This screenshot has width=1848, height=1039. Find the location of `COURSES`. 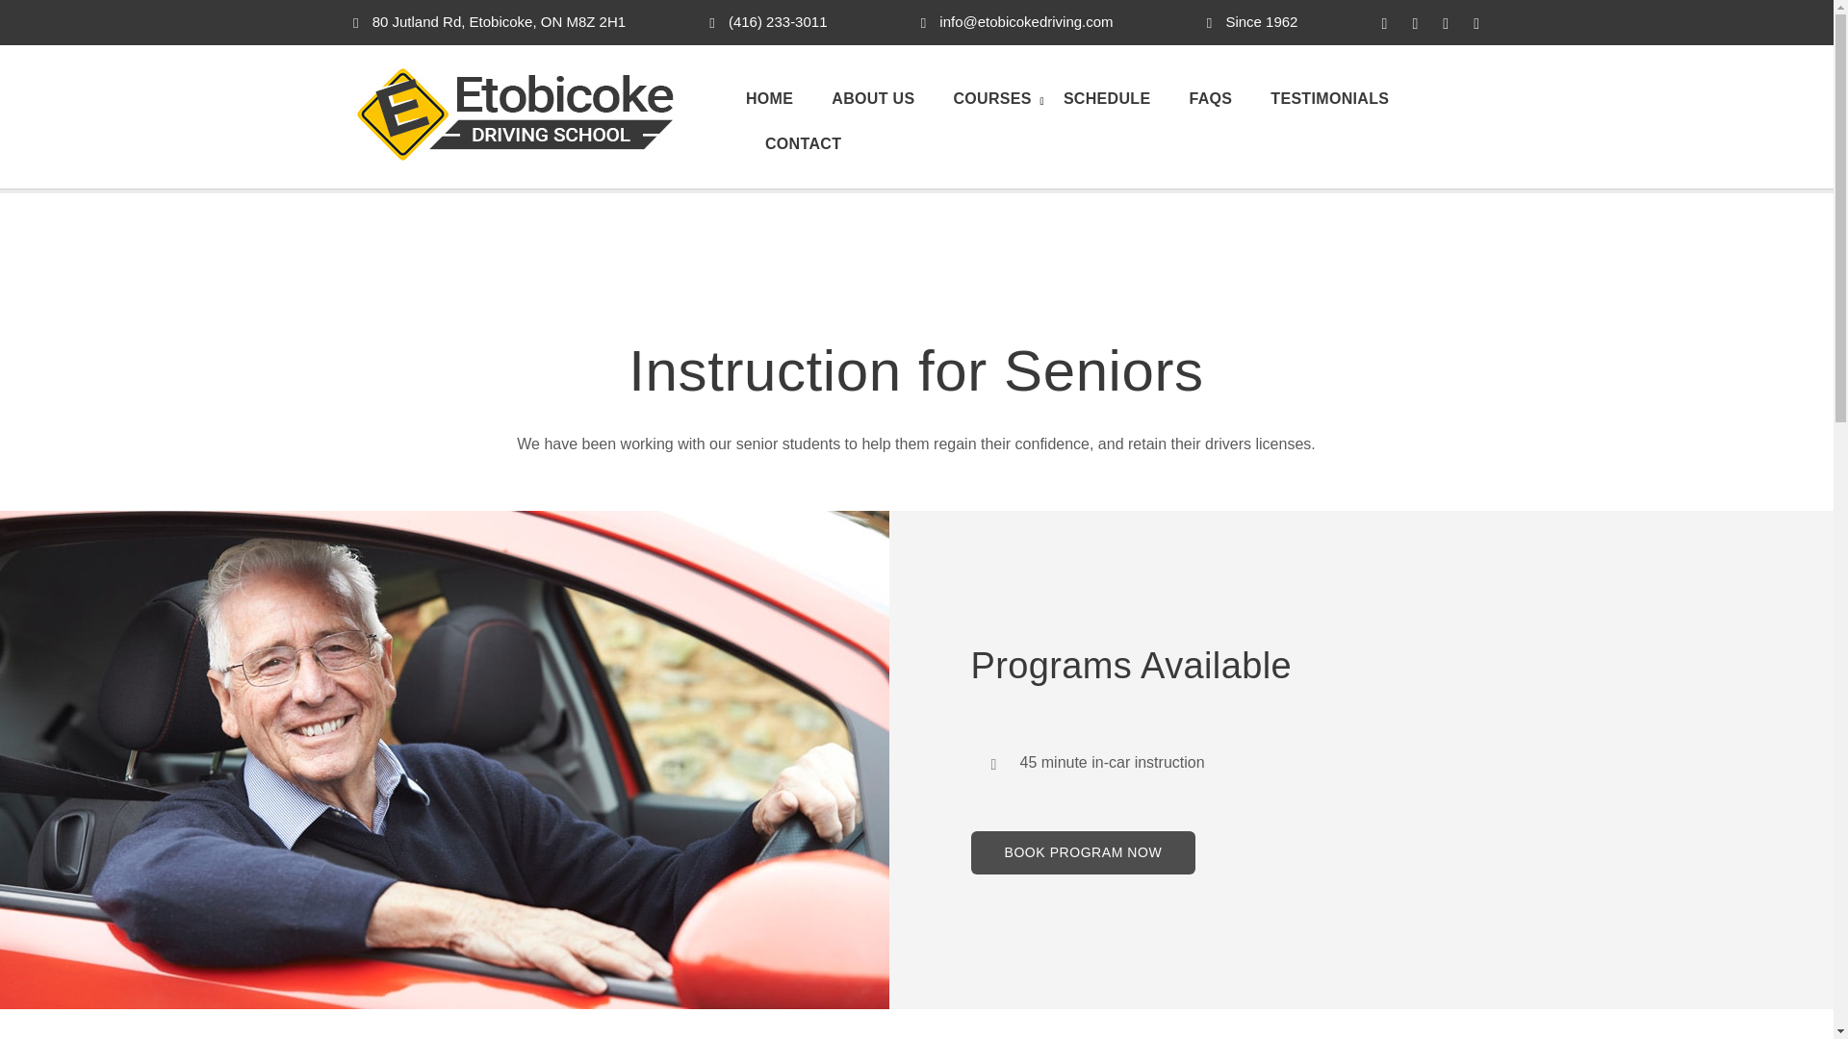

COURSES is located at coordinates (984, 100).